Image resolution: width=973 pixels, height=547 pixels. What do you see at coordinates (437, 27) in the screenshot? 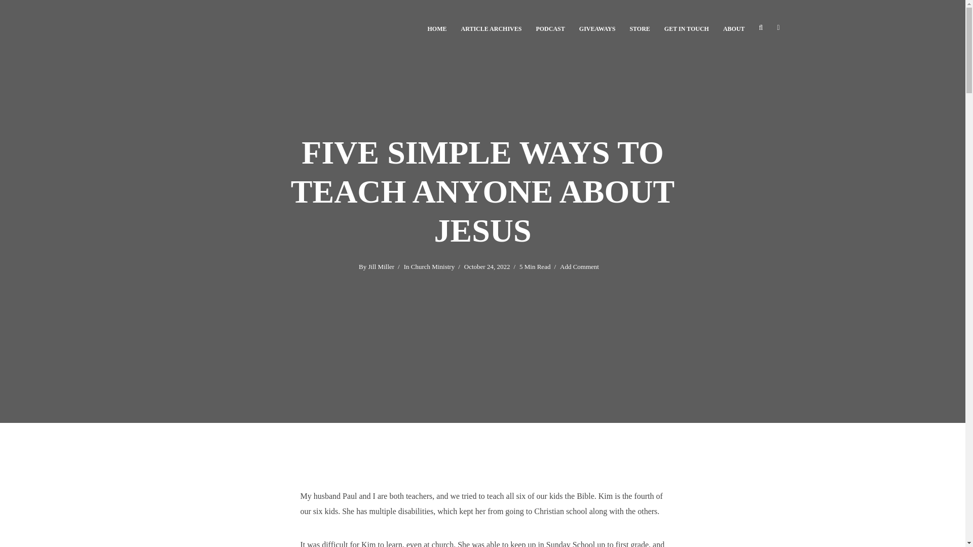
I see `HOME` at bounding box center [437, 27].